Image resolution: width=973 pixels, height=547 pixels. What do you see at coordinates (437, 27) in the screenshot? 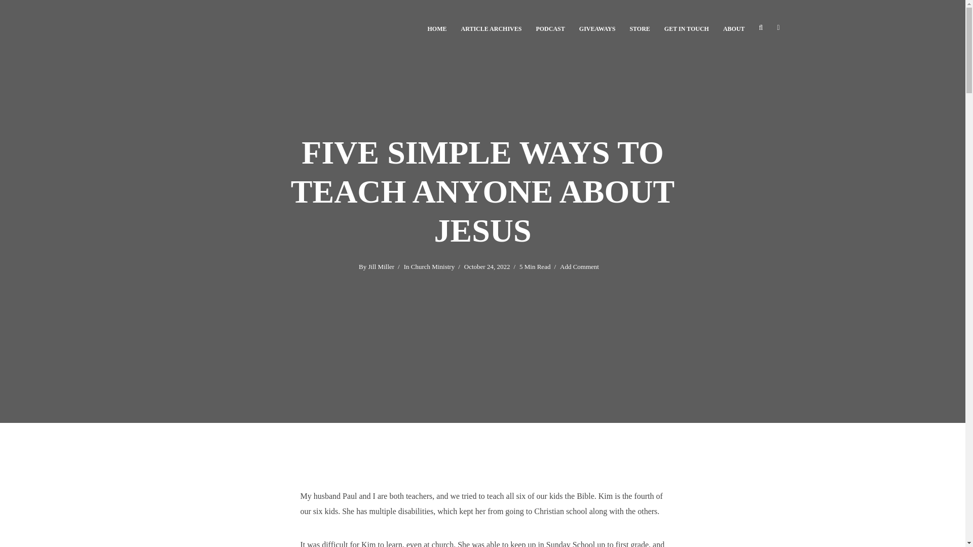
I see `HOME` at bounding box center [437, 27].